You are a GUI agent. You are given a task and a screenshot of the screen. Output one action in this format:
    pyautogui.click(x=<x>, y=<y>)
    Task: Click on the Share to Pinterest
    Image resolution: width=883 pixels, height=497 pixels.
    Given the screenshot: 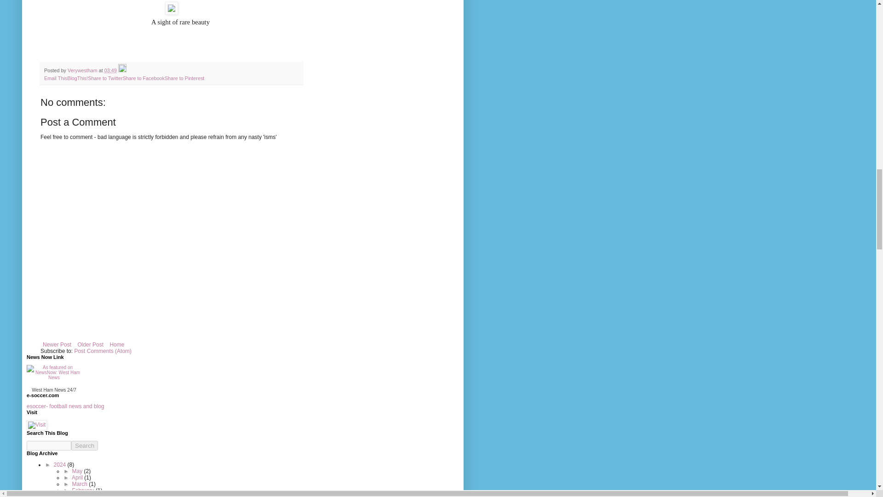 What is the action you would take?
    pyautogui.click(x=184, y=78)
    